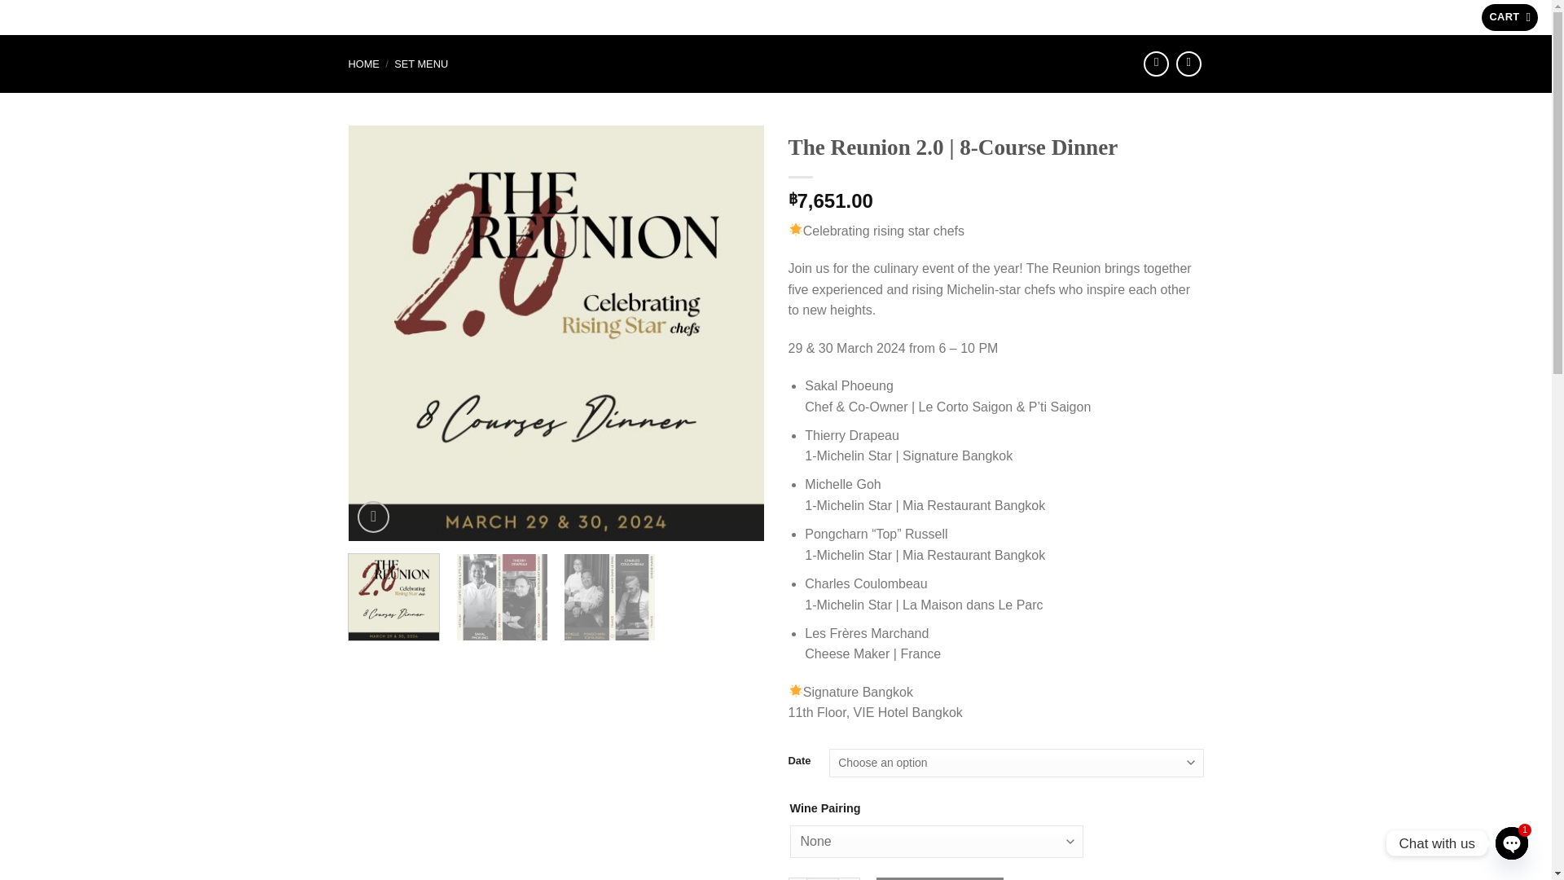 The height and width of the screenshot is (880, 1564). What do you see at coordinates (1509, 17) in the screenshot?
I see `CART` at bounding box center [1509, 17].